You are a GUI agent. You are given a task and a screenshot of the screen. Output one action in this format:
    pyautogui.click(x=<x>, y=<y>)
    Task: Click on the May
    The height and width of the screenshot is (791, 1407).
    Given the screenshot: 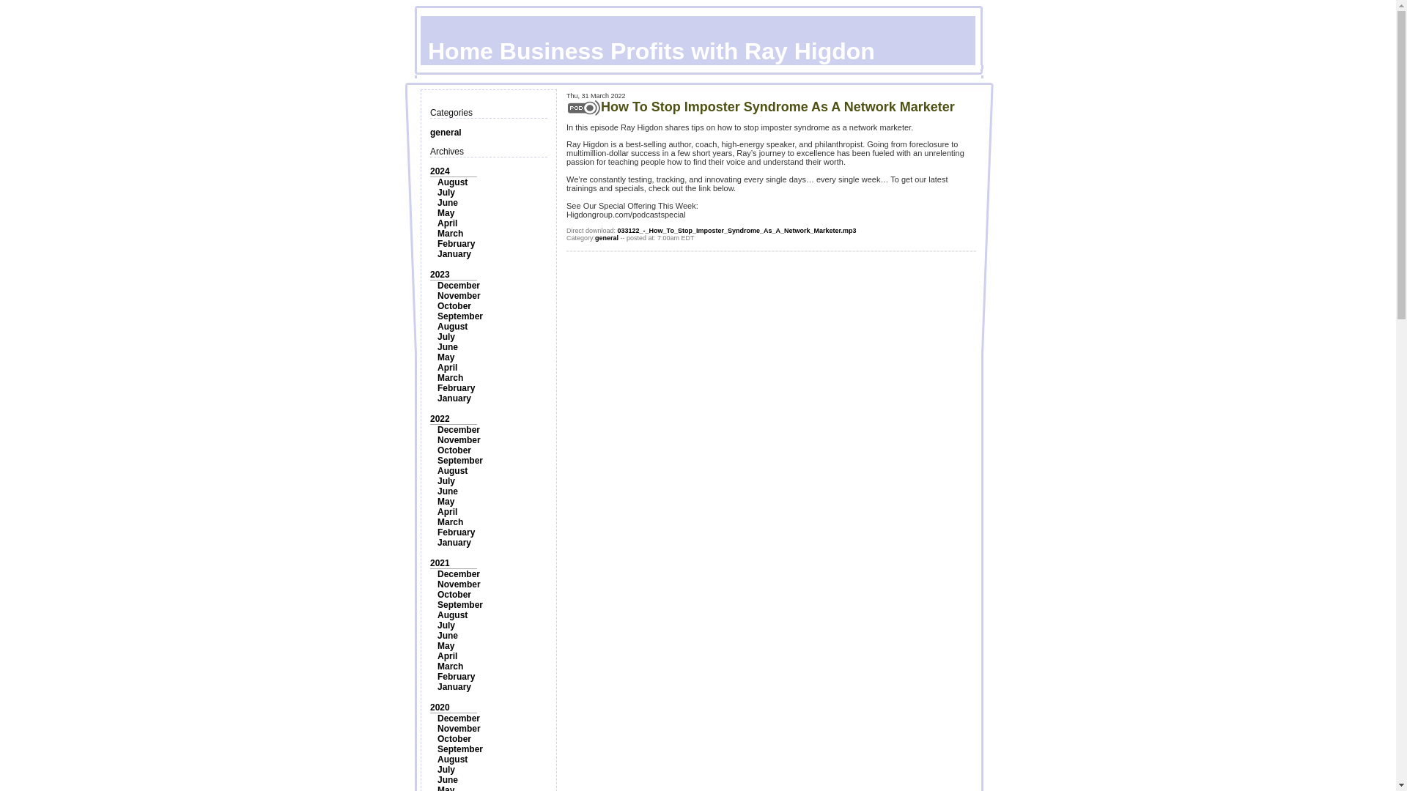 What is the action you would take?
    pyautogui.click(x=446, y=502)
    